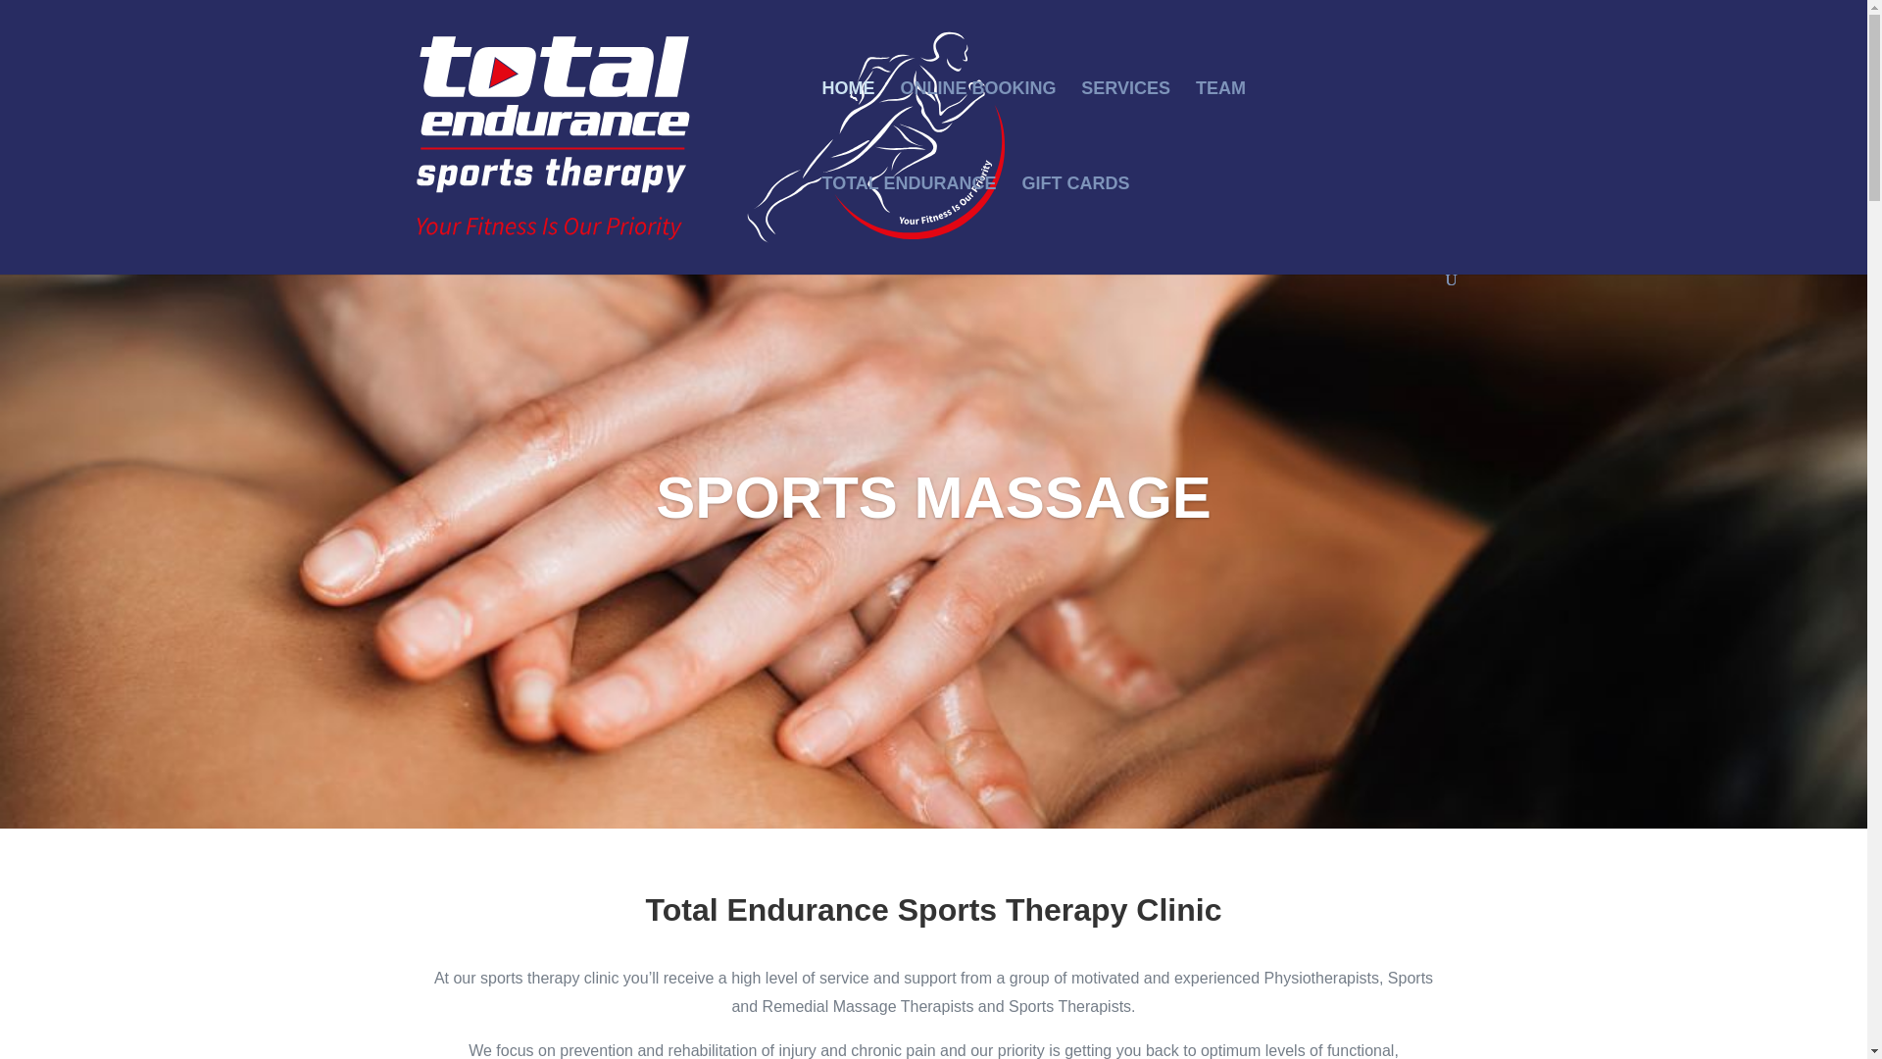 This screenshot has width=1882, height=1059. I want to click on SERVICES, so click(1125, 129).